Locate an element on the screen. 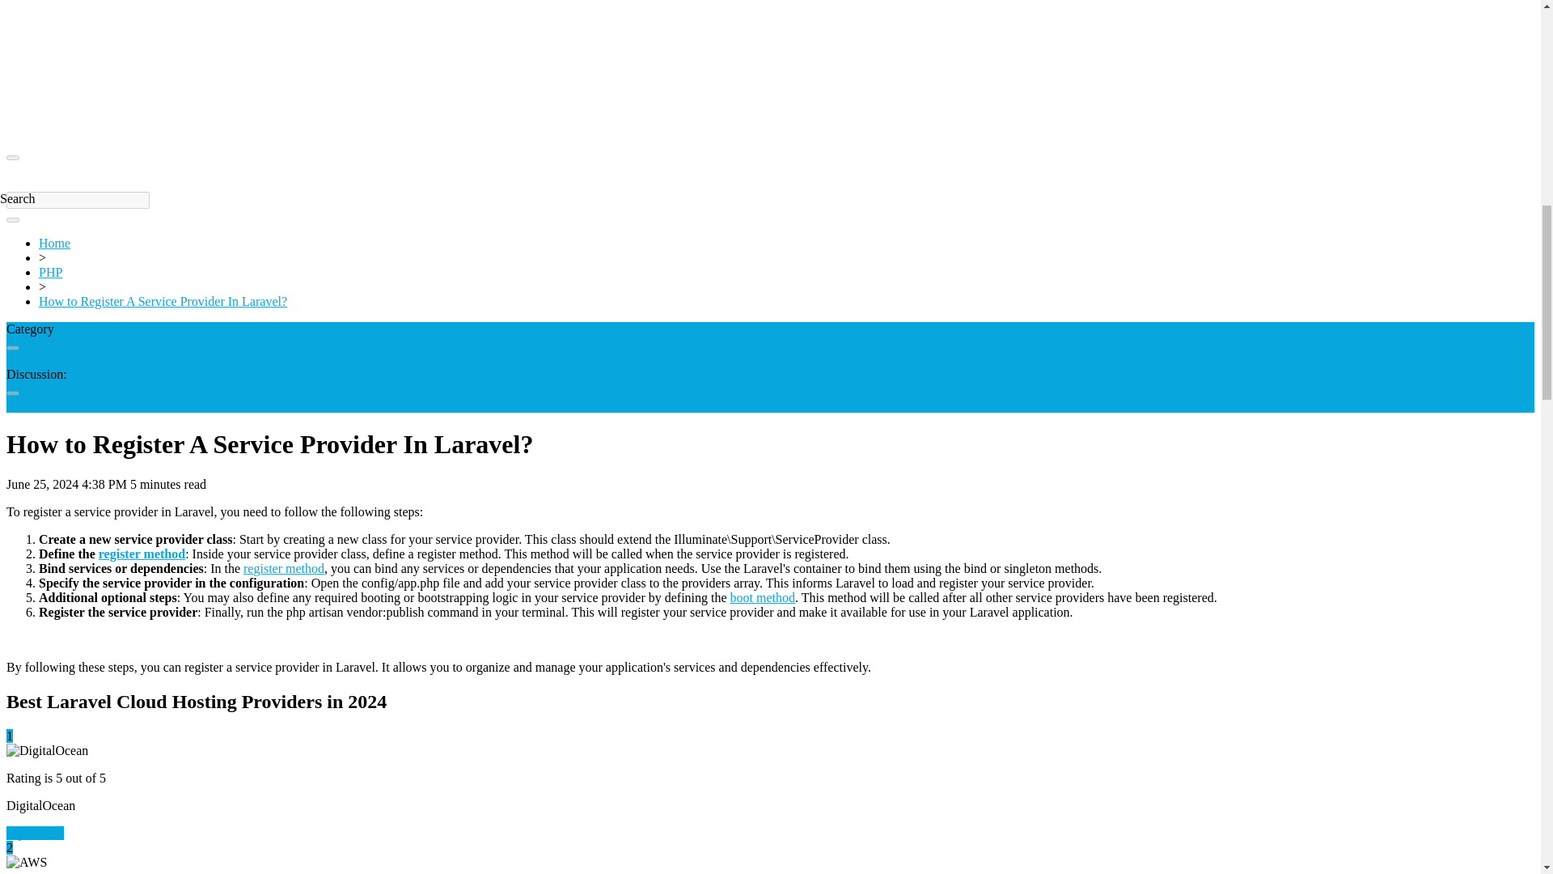 The height and width of the screenshot is (874, 1553). How to Register A Service Provider In Laravel? is located at coordinates (163, 301).